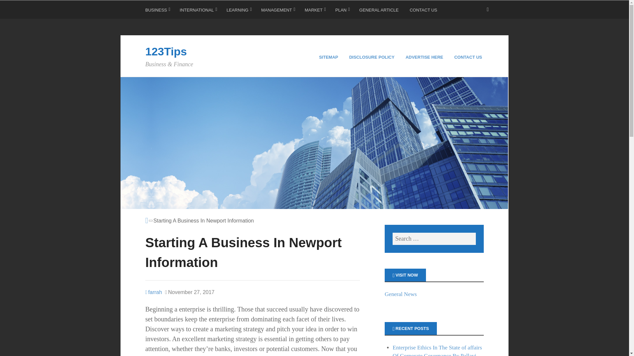 The image size is (634, 356). Describe the element at coordinates (425, 57) in the screenshot. I see `ADVERTISE HERE` at that location.